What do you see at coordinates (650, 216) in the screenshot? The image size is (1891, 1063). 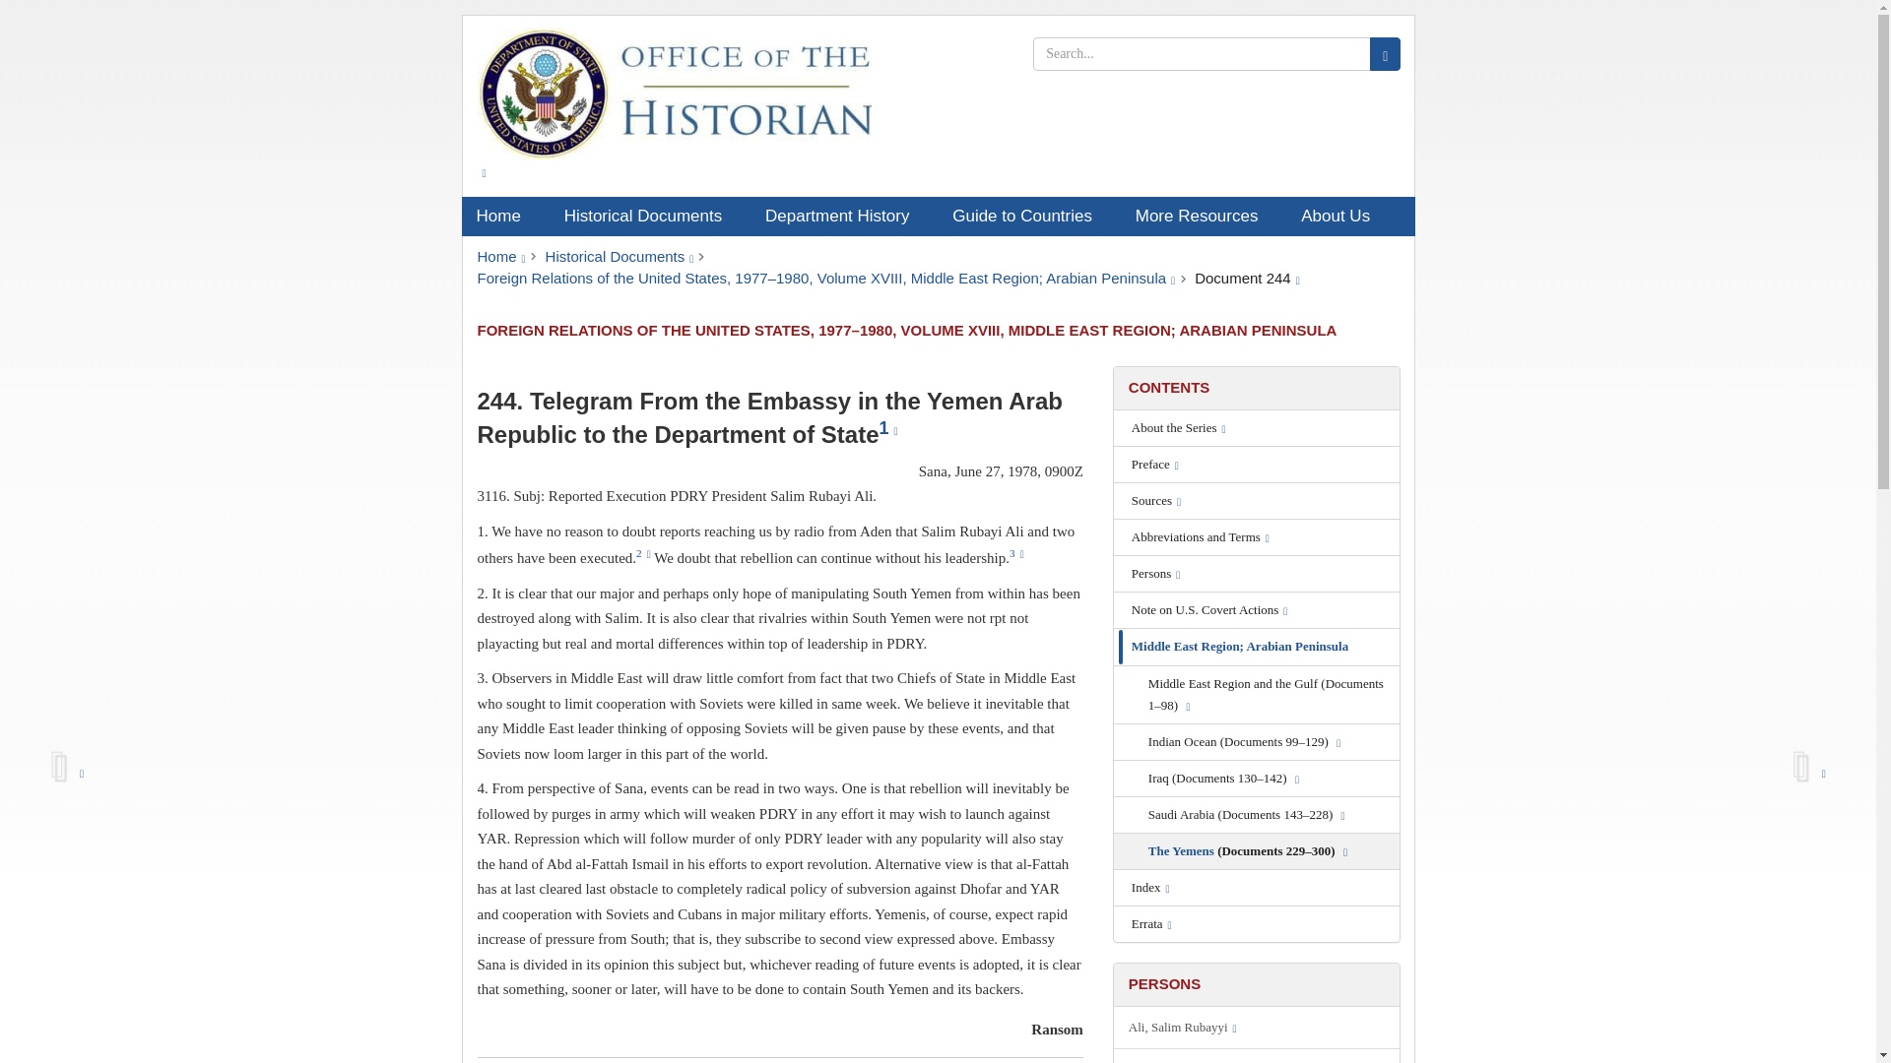 I see `Historical Documents` at bounding box center [650, 216].